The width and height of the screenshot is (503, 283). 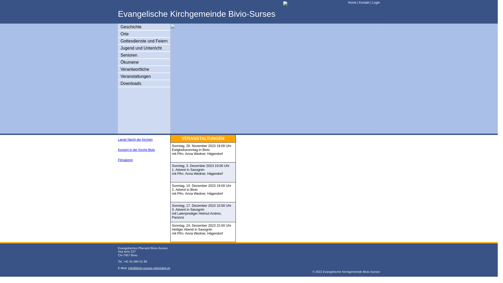 What do you see at coordinates (144, 41) in the screenshot?
I see `Gottesdienste und Feiern` at bounding box center [144, 41].